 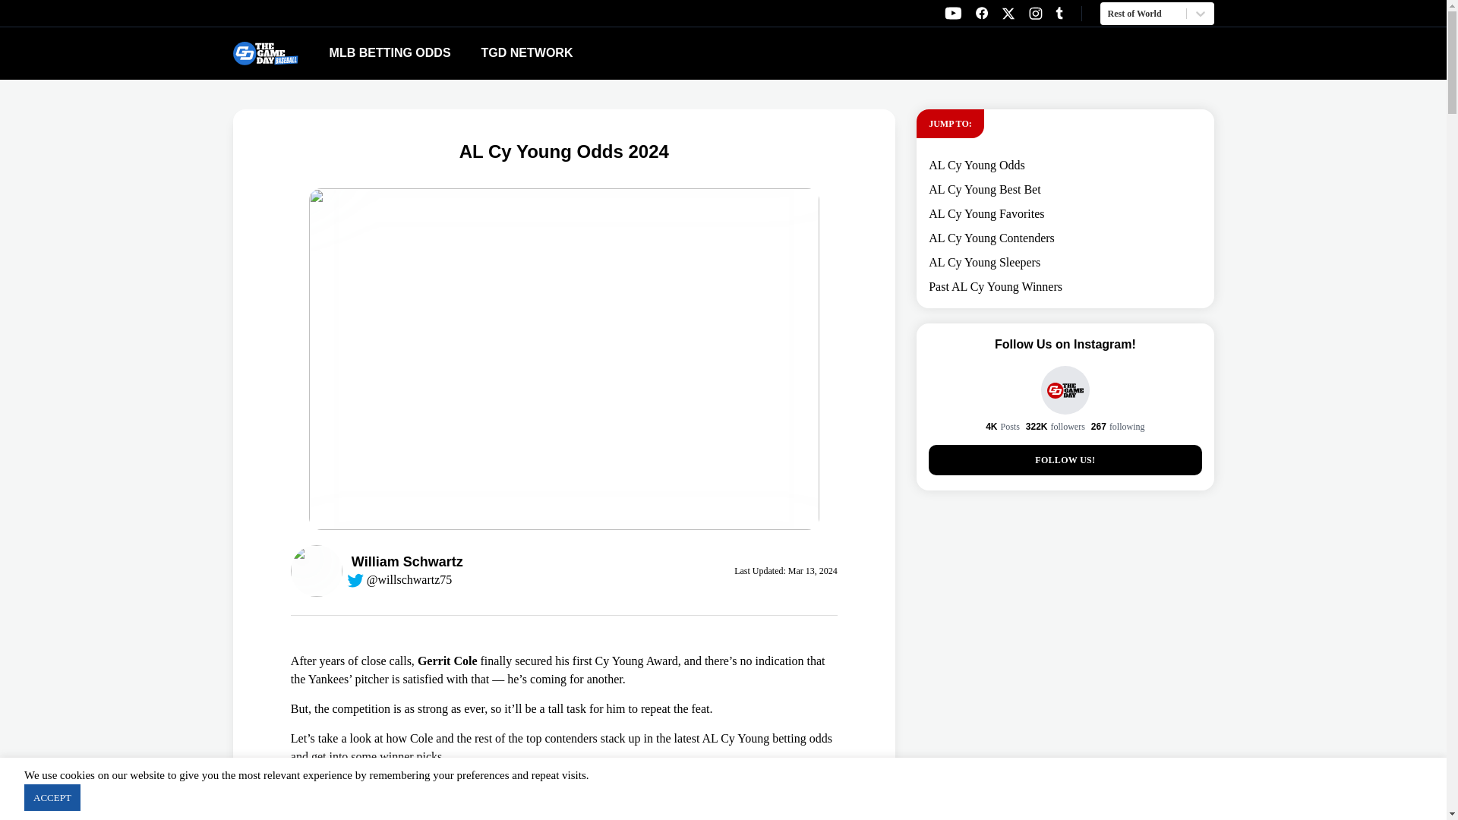 I want to click on TGD Instagram Profile, so click(x=1036, y=13).